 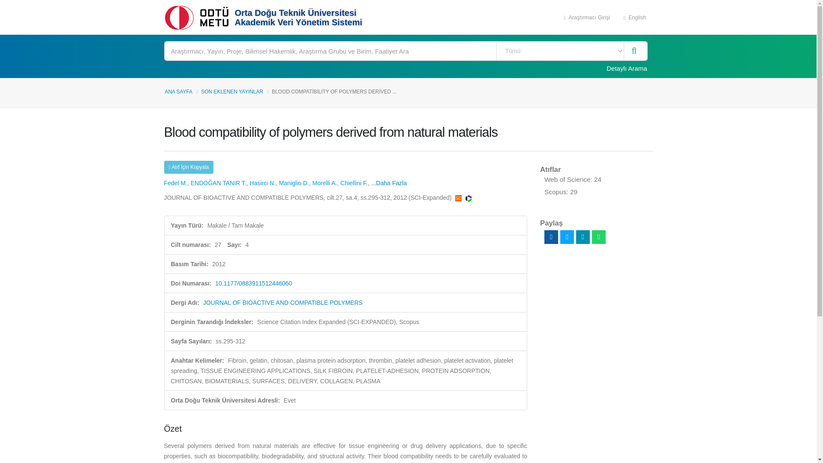 I want to click on Federica Chiellini, so click(x=354, y=183).